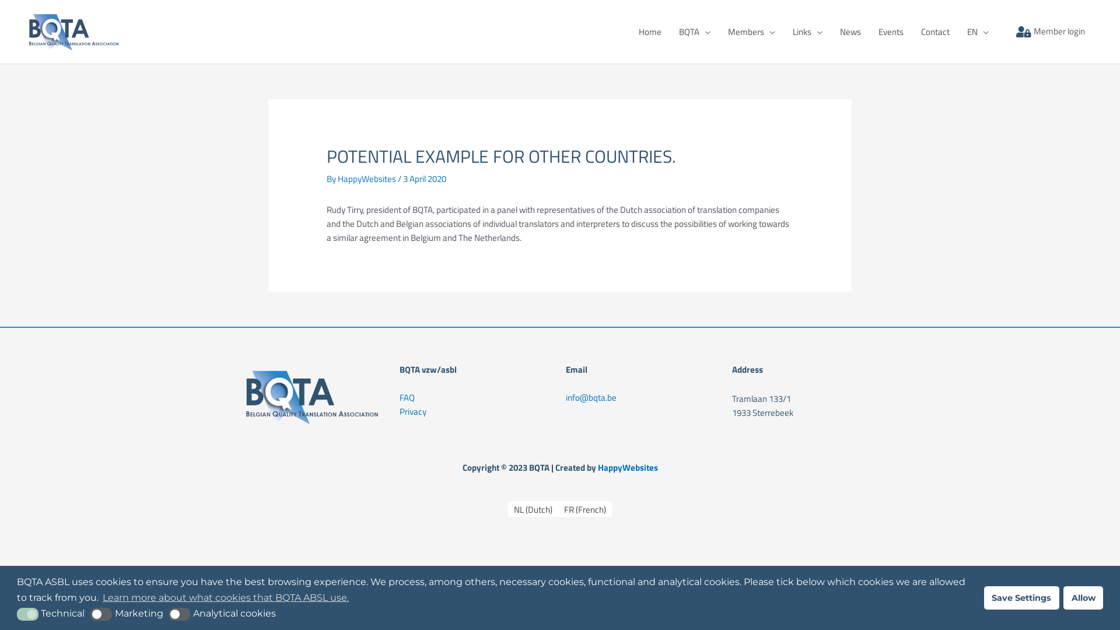 This screenshot has height=630, width=1120. I want to click on Privacy, so click(413, 412).